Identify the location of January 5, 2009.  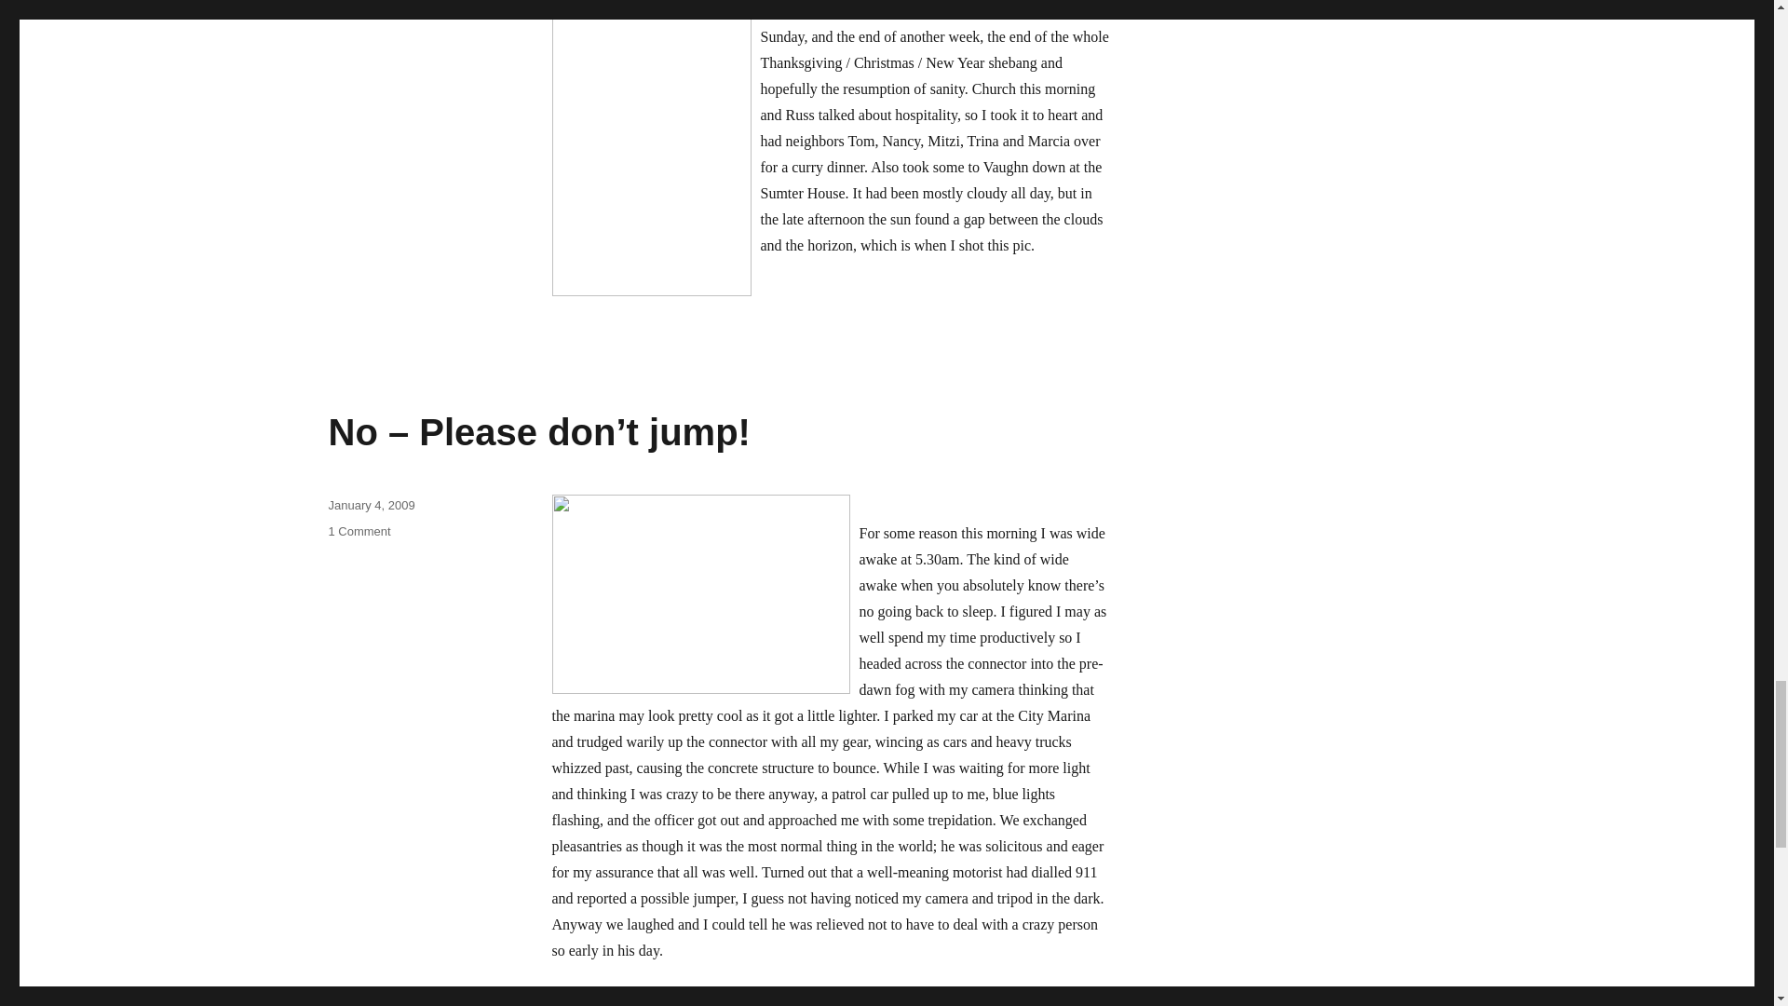
(371, 9).